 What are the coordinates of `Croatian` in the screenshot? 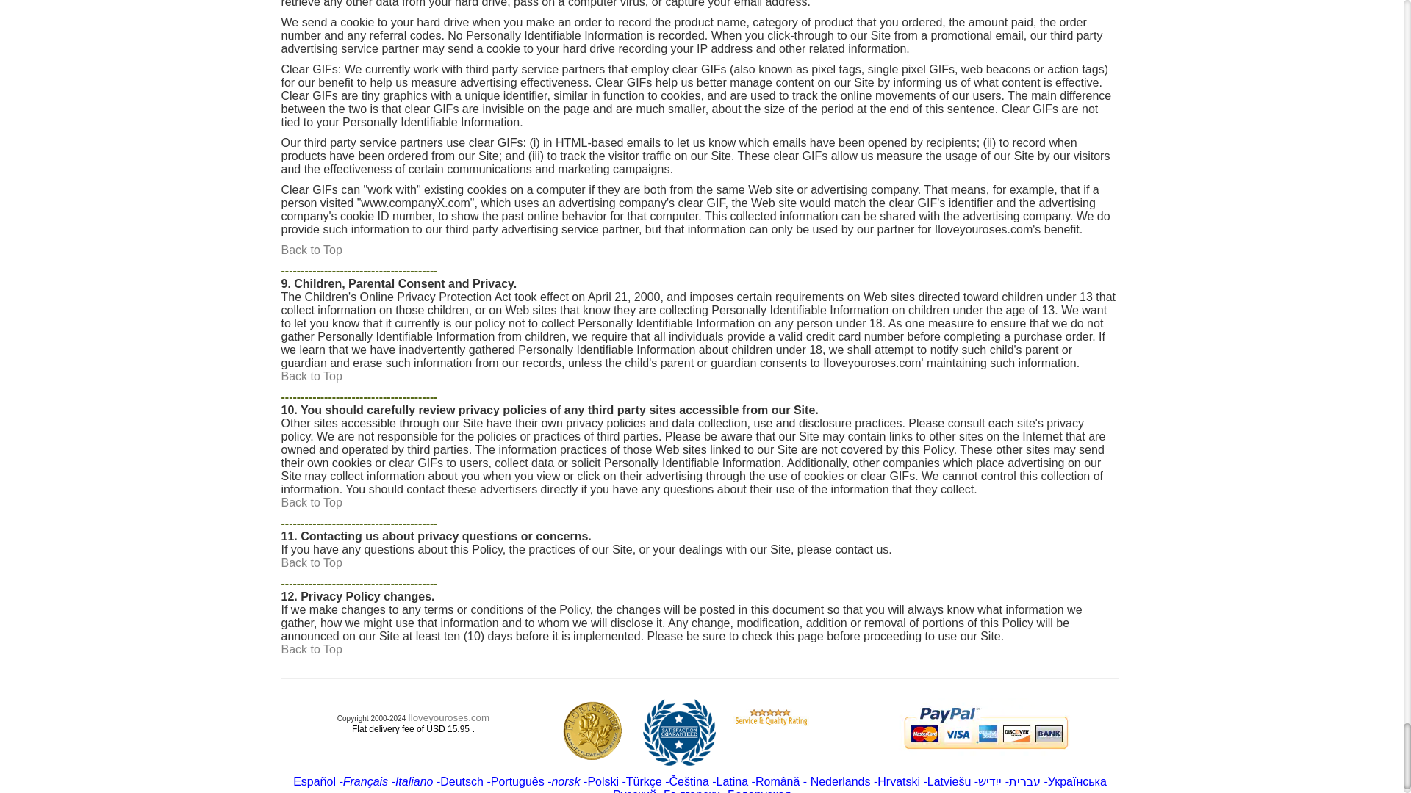 It's located at (898, 781).